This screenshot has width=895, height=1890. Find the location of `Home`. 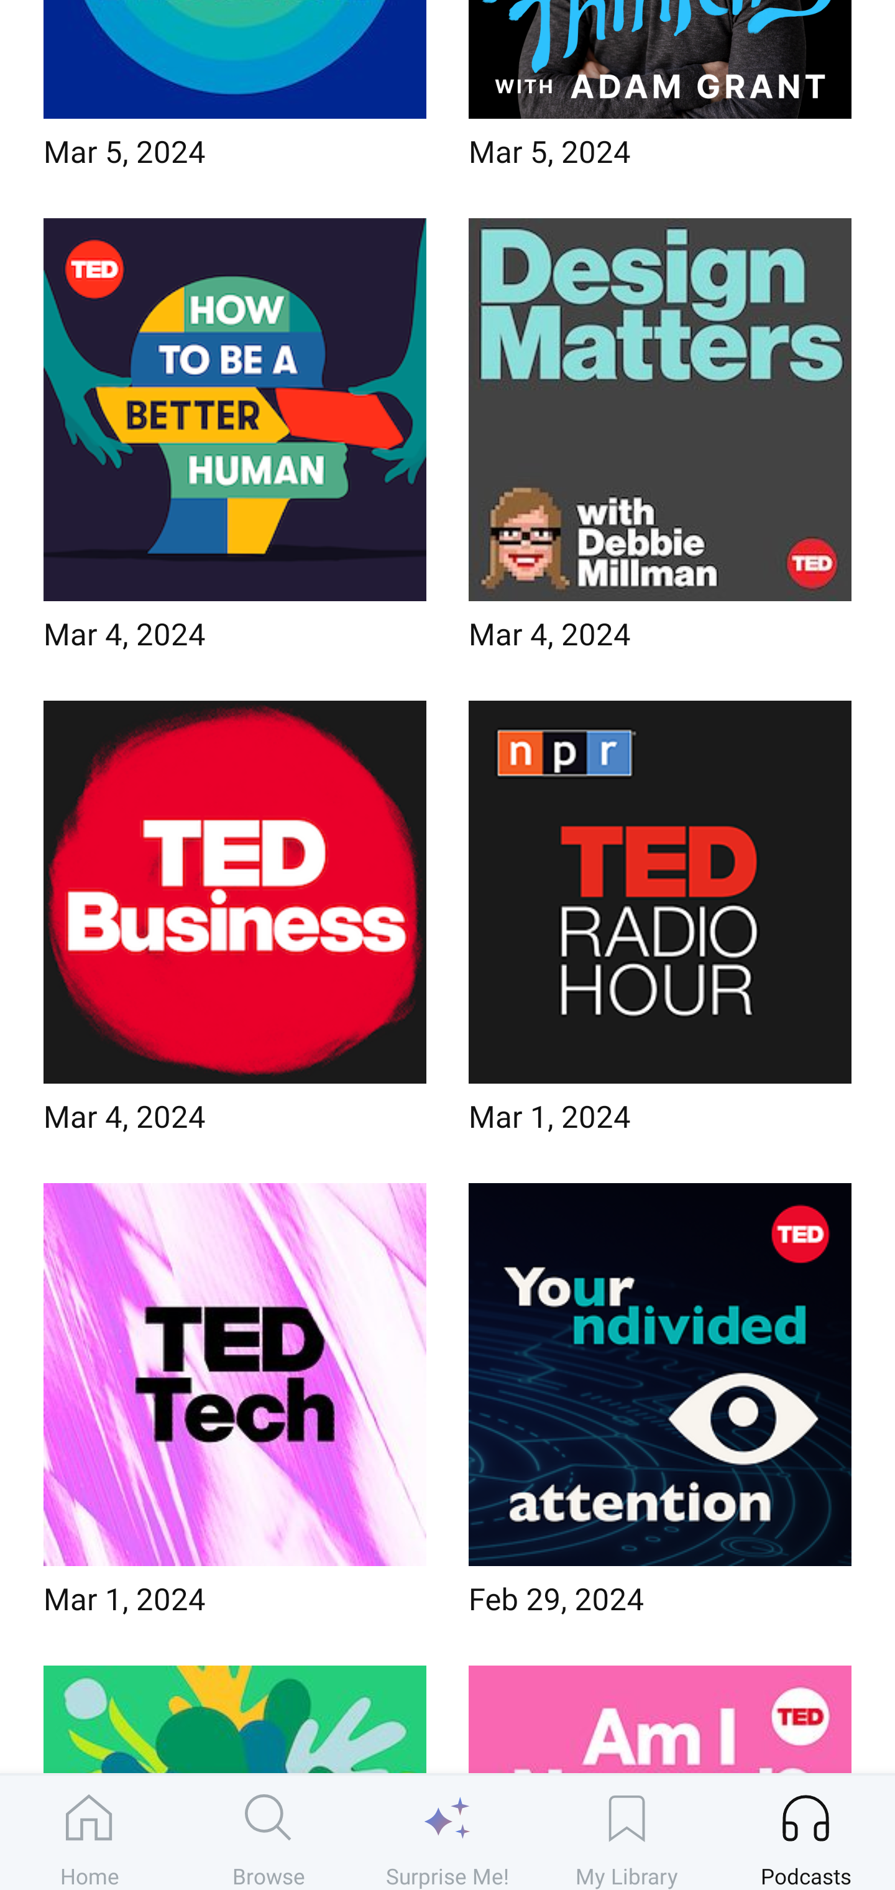

Home is located at coordinates (89, 1832).